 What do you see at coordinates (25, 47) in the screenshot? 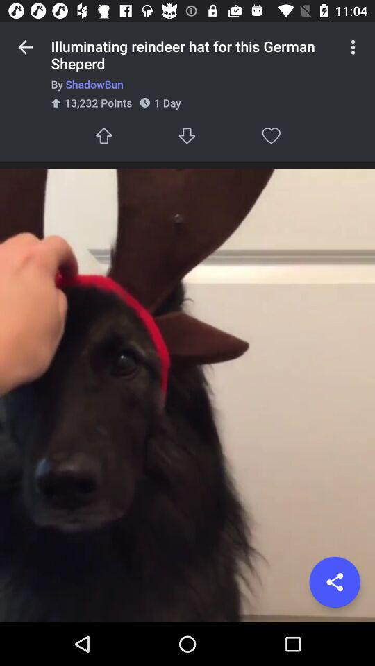
I see `go back` at bounding box center [25, 47].